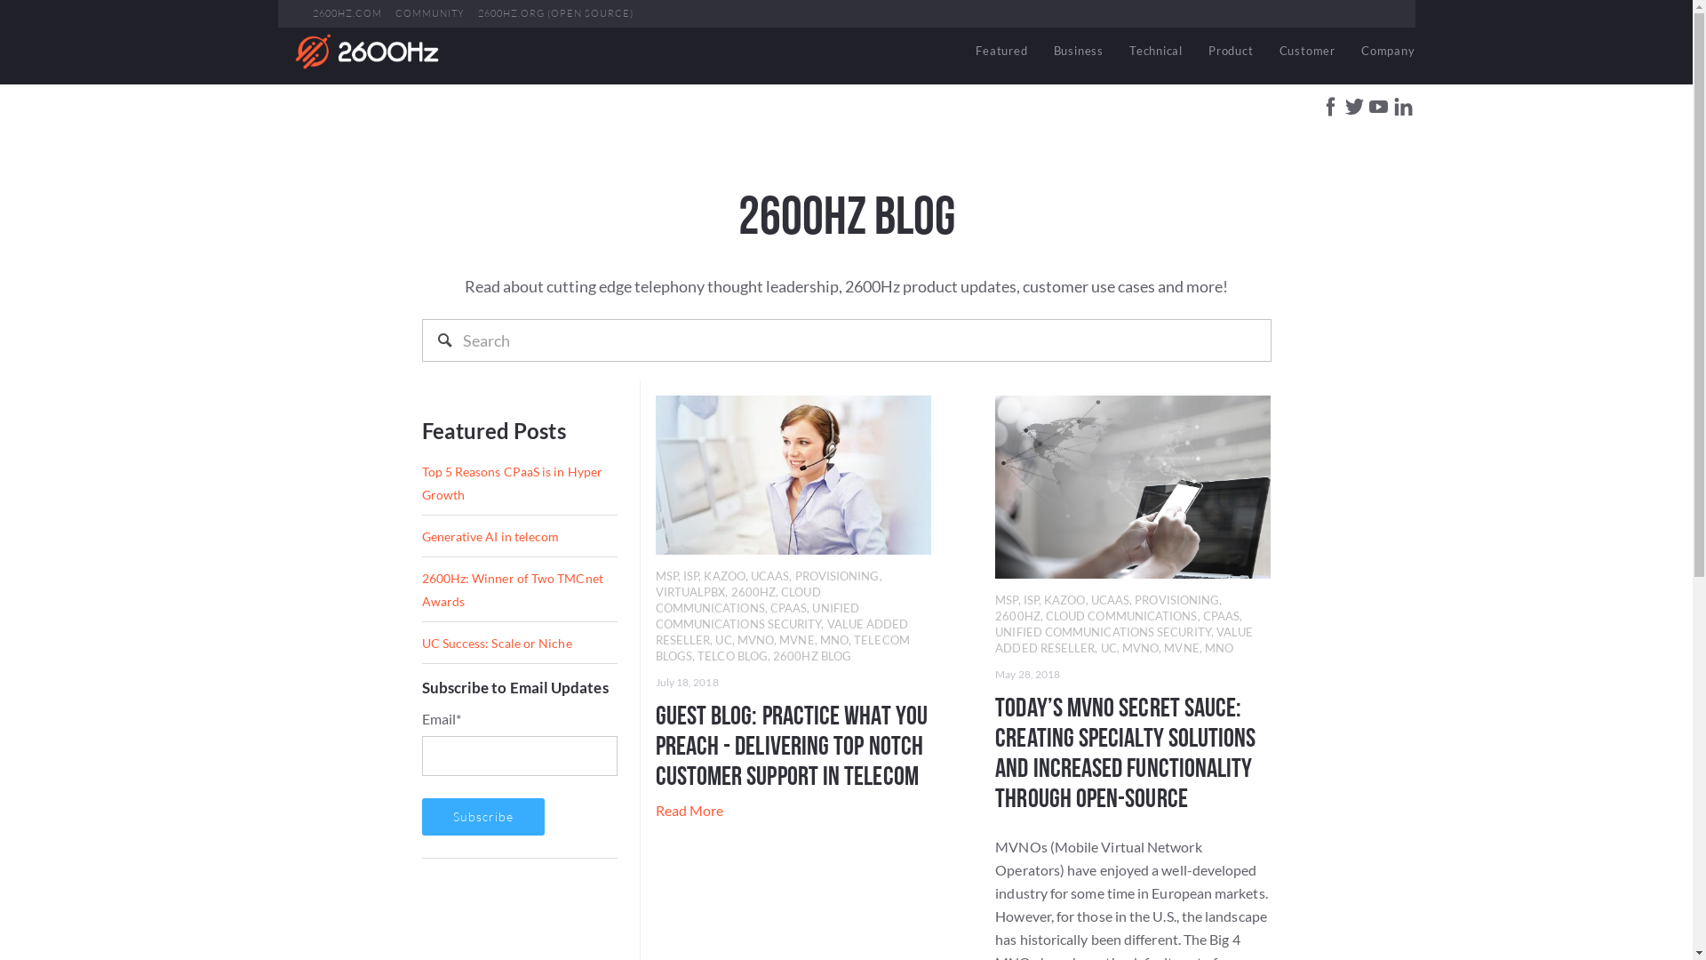  I want to click on MSP, so click(666, 576).